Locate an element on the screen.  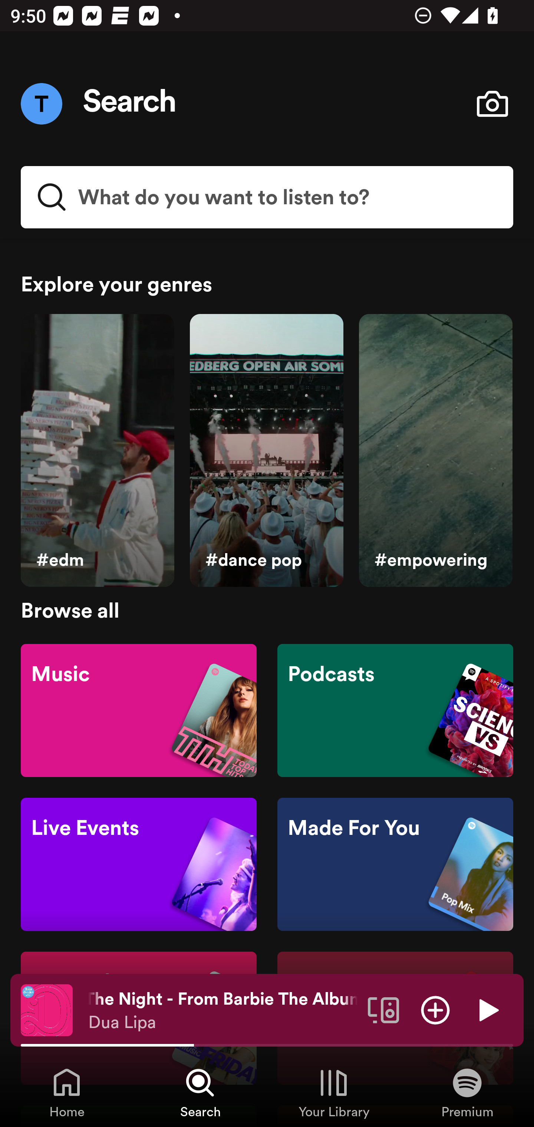
Live Events is located at coordinates (139, 865).